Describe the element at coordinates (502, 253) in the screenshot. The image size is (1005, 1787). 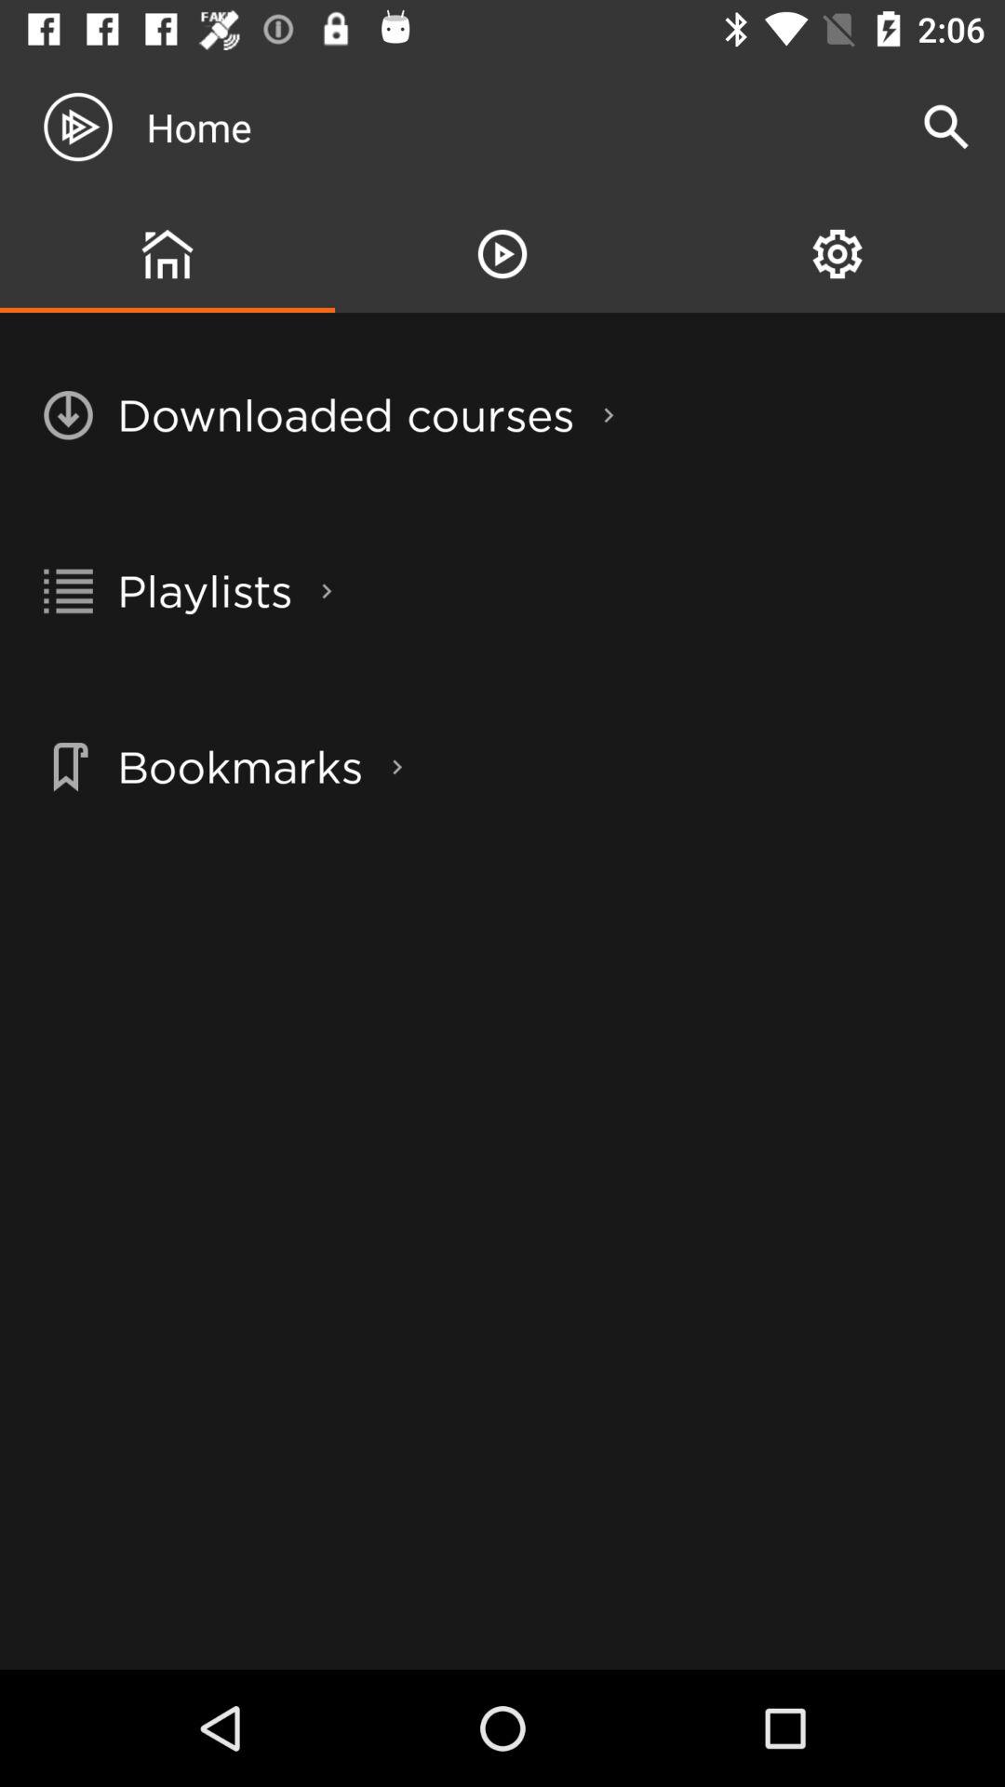
I see `open the icon above downloaded courses` at that location.